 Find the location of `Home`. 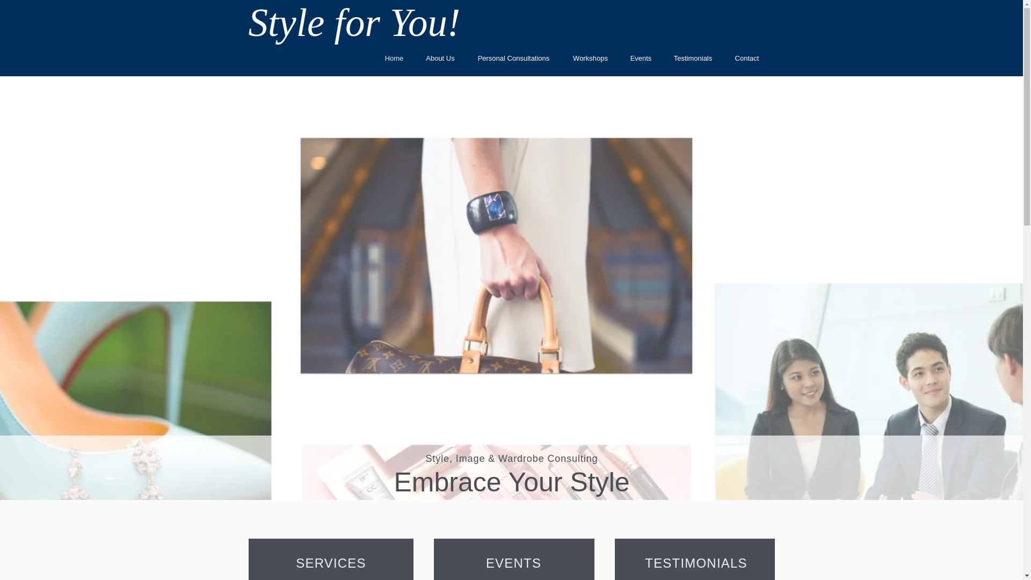

Home is located at coordinates (394, 58).